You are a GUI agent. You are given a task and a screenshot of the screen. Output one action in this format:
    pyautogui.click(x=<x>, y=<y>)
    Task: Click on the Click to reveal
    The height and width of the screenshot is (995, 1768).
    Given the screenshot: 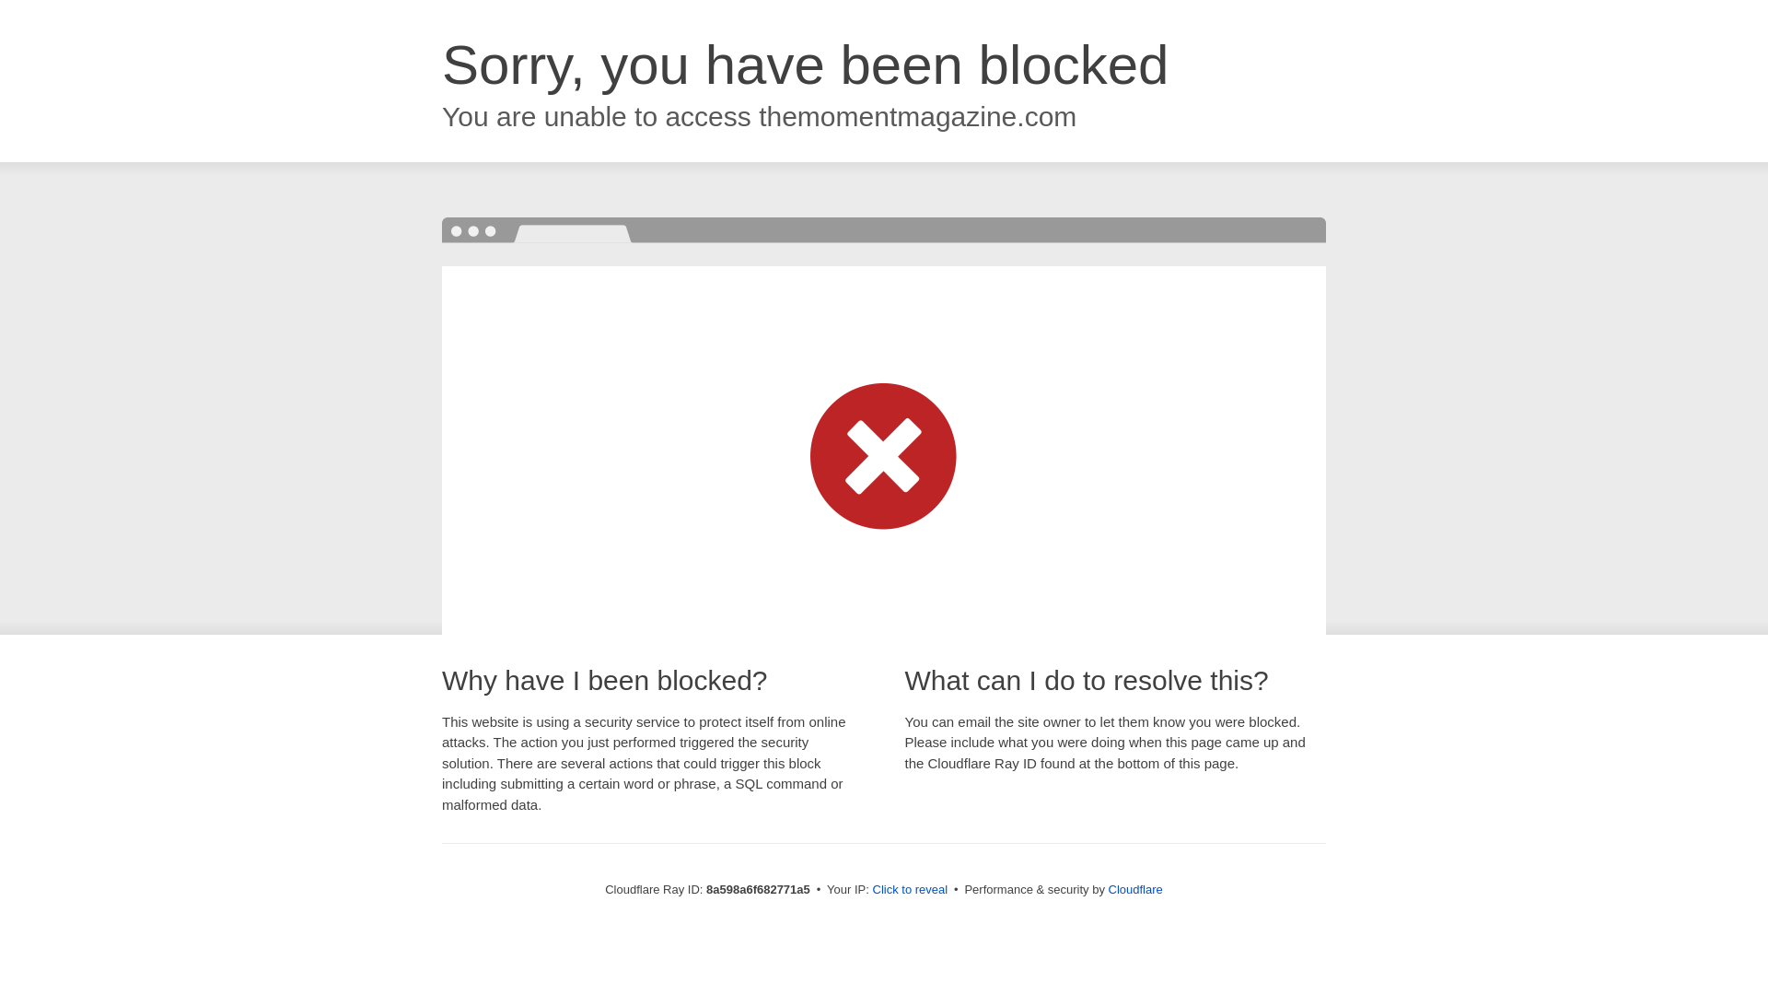 What is the action you would take?
    pyautogui.click(x=910, y=890)
    